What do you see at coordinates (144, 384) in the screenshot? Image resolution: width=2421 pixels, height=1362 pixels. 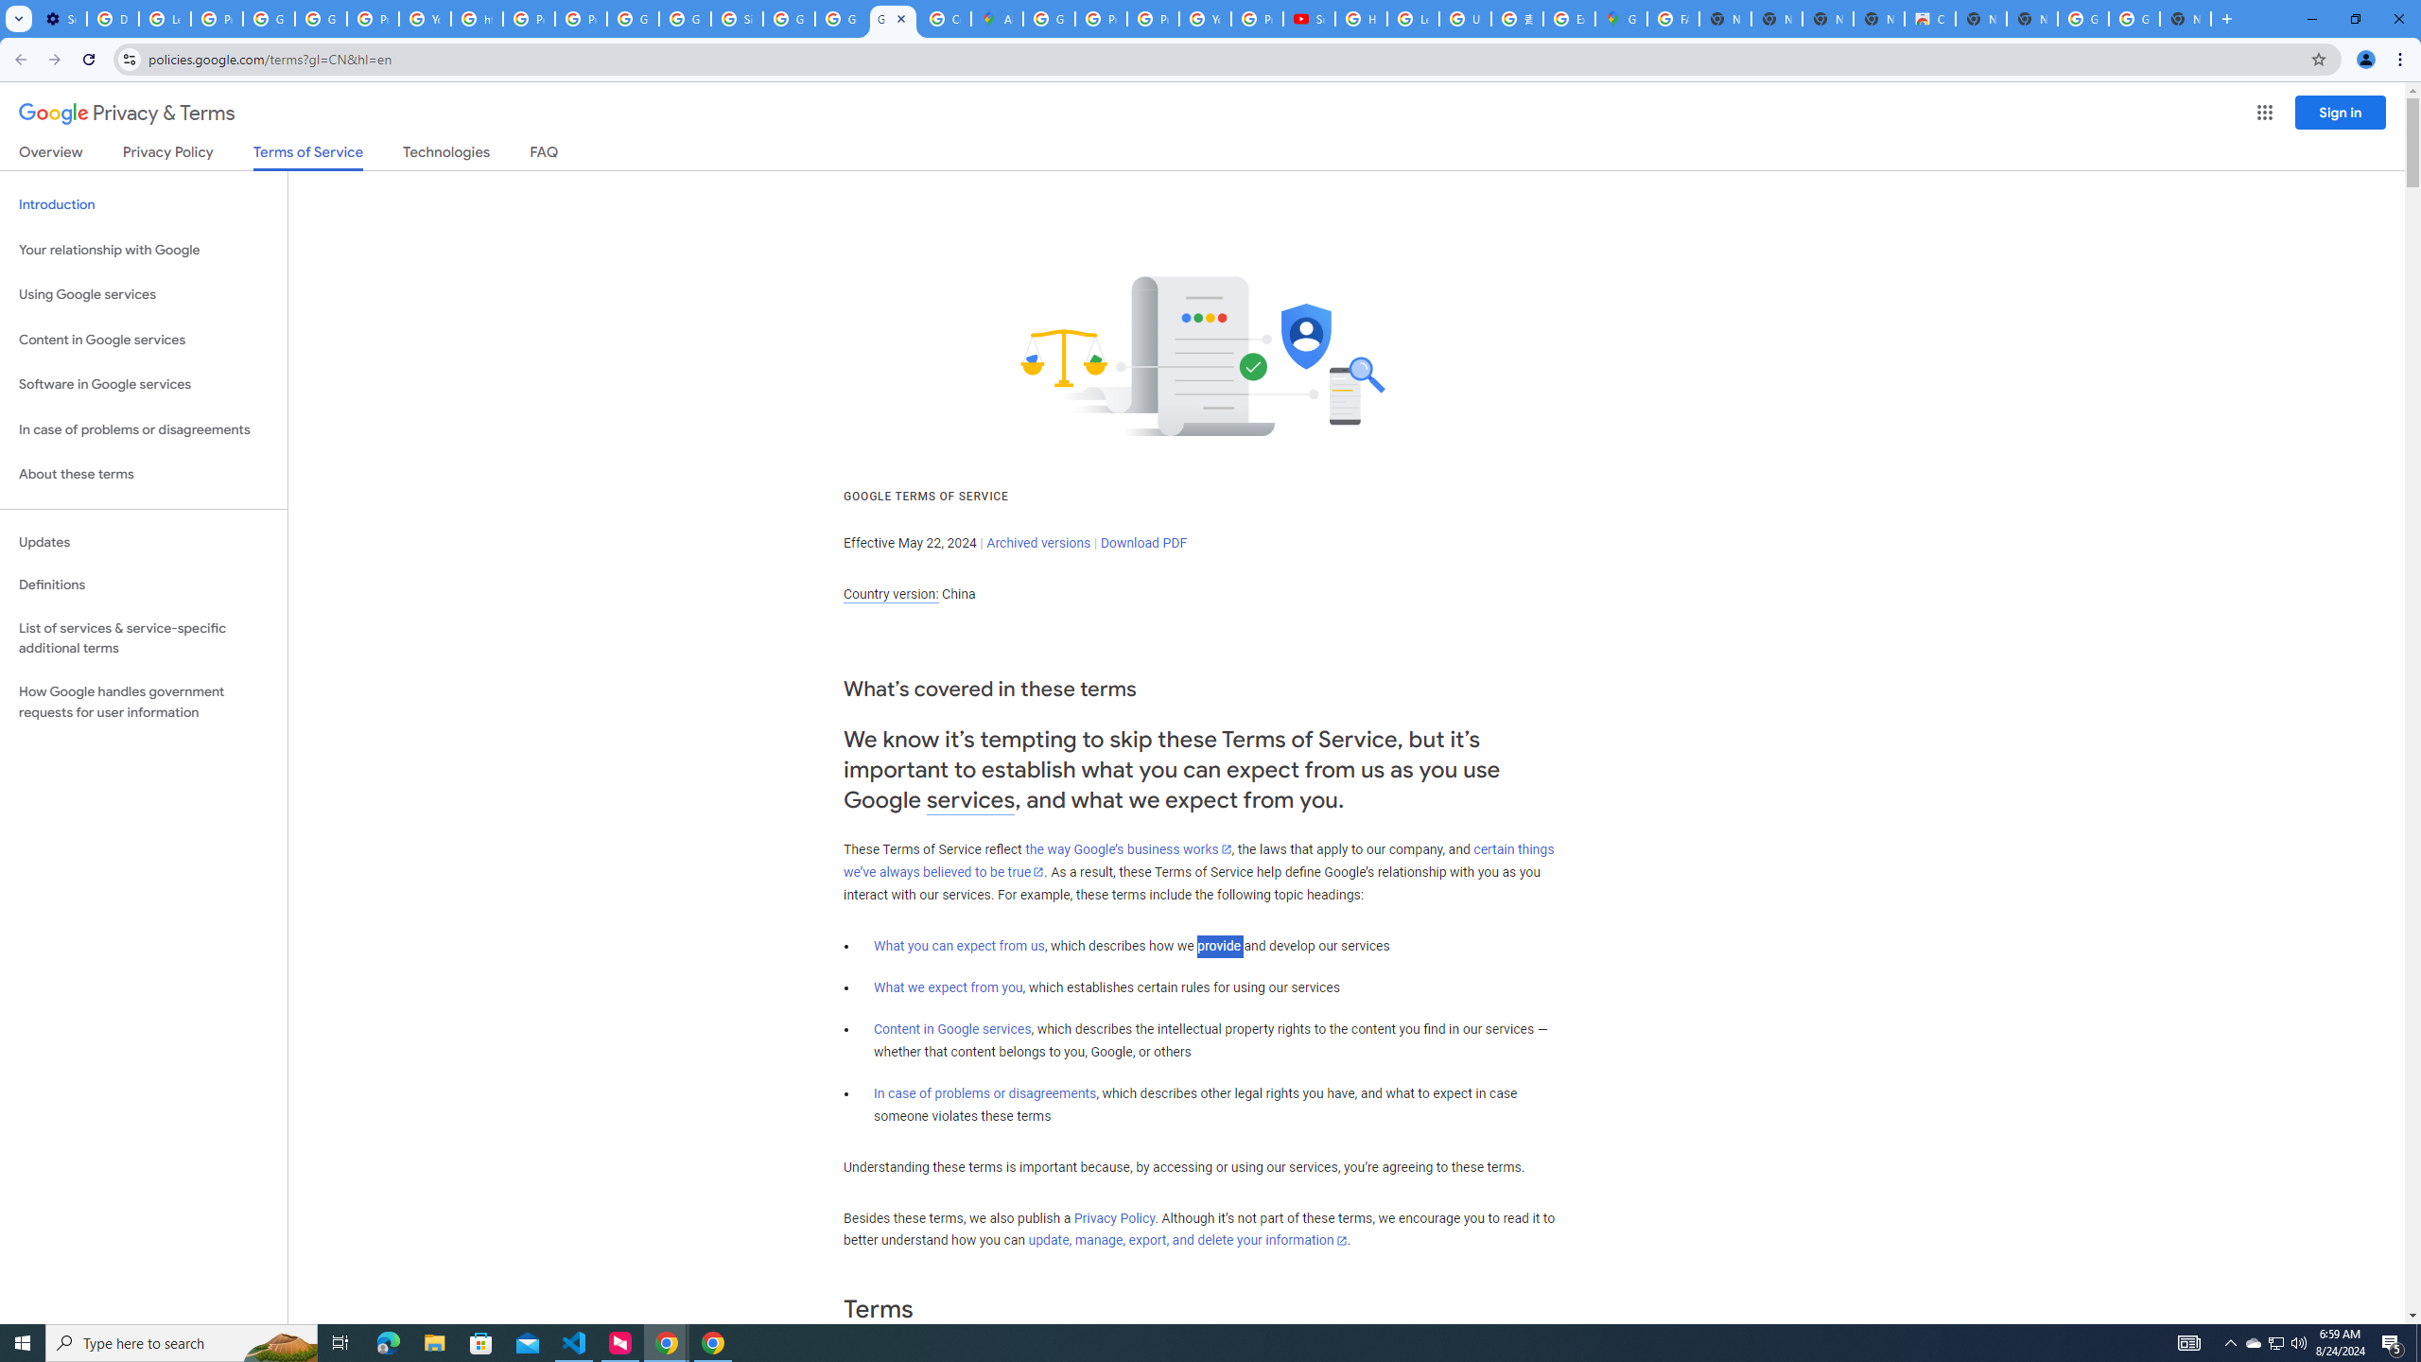 I see `Software in Google services` at bounding box center [144, 384].